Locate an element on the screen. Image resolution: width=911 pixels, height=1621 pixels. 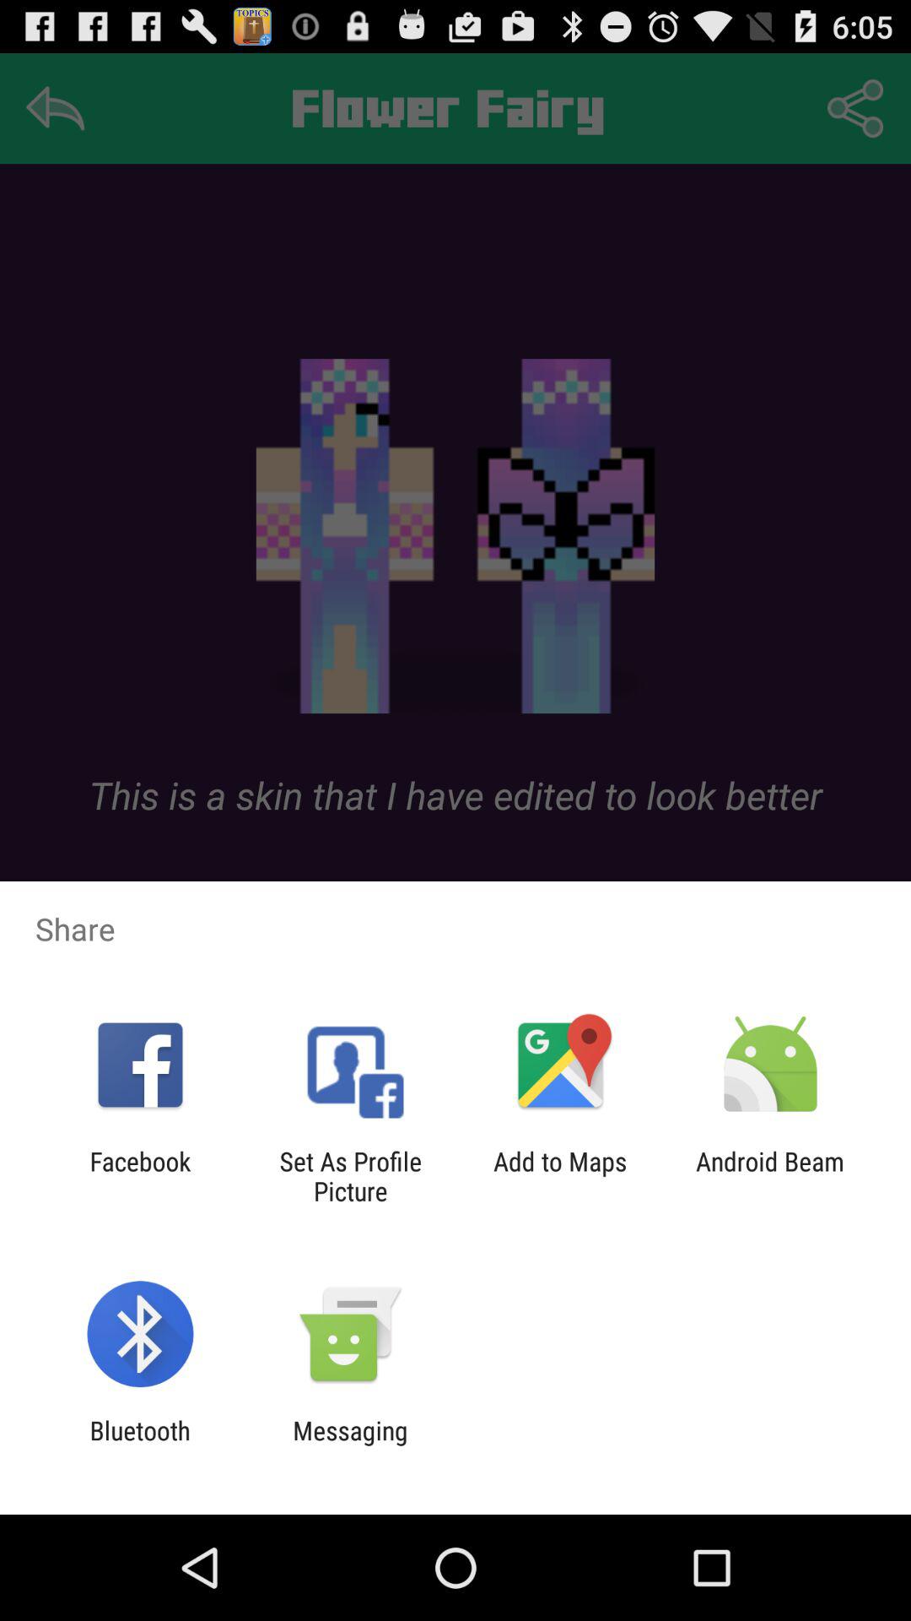
tap item next to the bluetooth item is located at coordinates (350, 1445).